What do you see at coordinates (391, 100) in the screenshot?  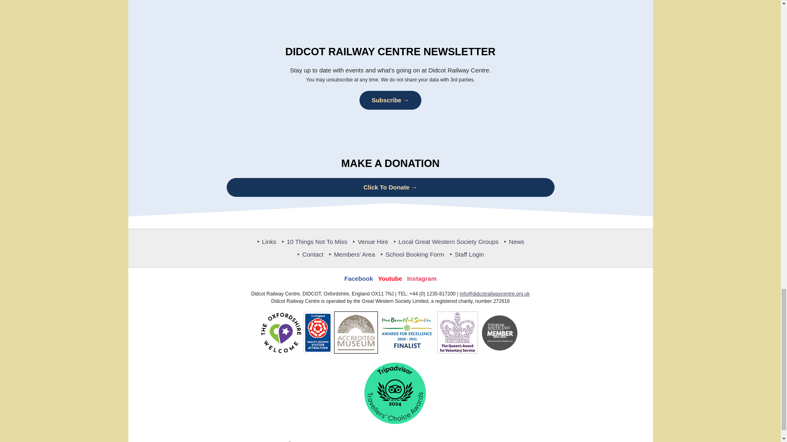 I see `Subscribe` at bounding box center [391, 100].